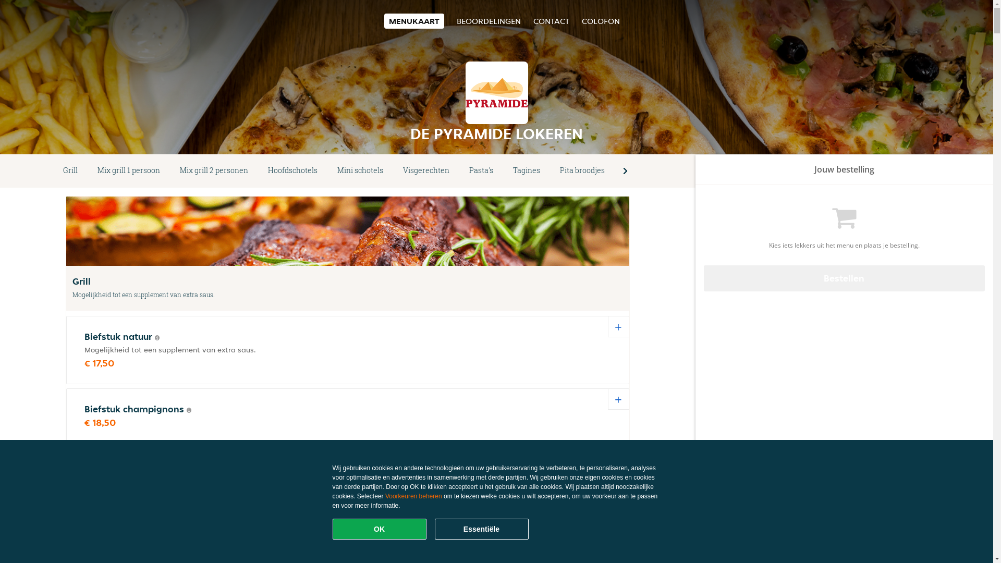  What do you see at coordinates (414, 496) in the screenshot?
I see `Voorkeuren beheren` at bounding box center [414, 496].